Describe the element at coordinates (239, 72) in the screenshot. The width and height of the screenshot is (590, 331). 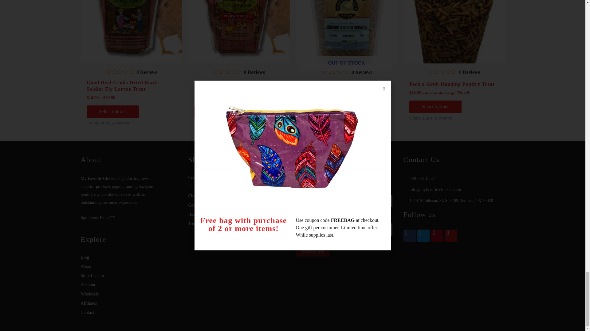
I see `0 Reviews` at that location.